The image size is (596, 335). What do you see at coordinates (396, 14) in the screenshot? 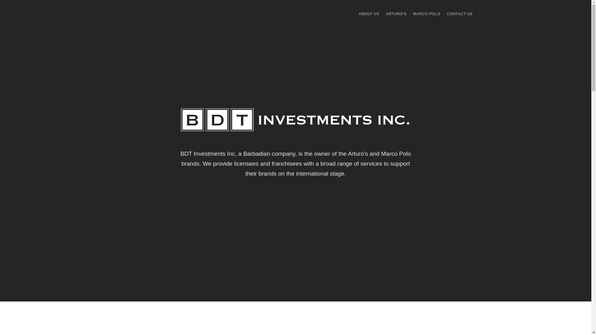
I see `ARTURO'S` at bounding box center [396, 14].